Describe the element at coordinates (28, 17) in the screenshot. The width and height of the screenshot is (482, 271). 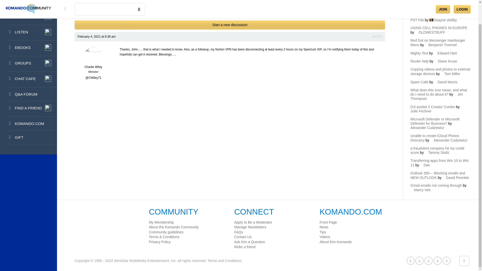
I see `WATCH` at that location.